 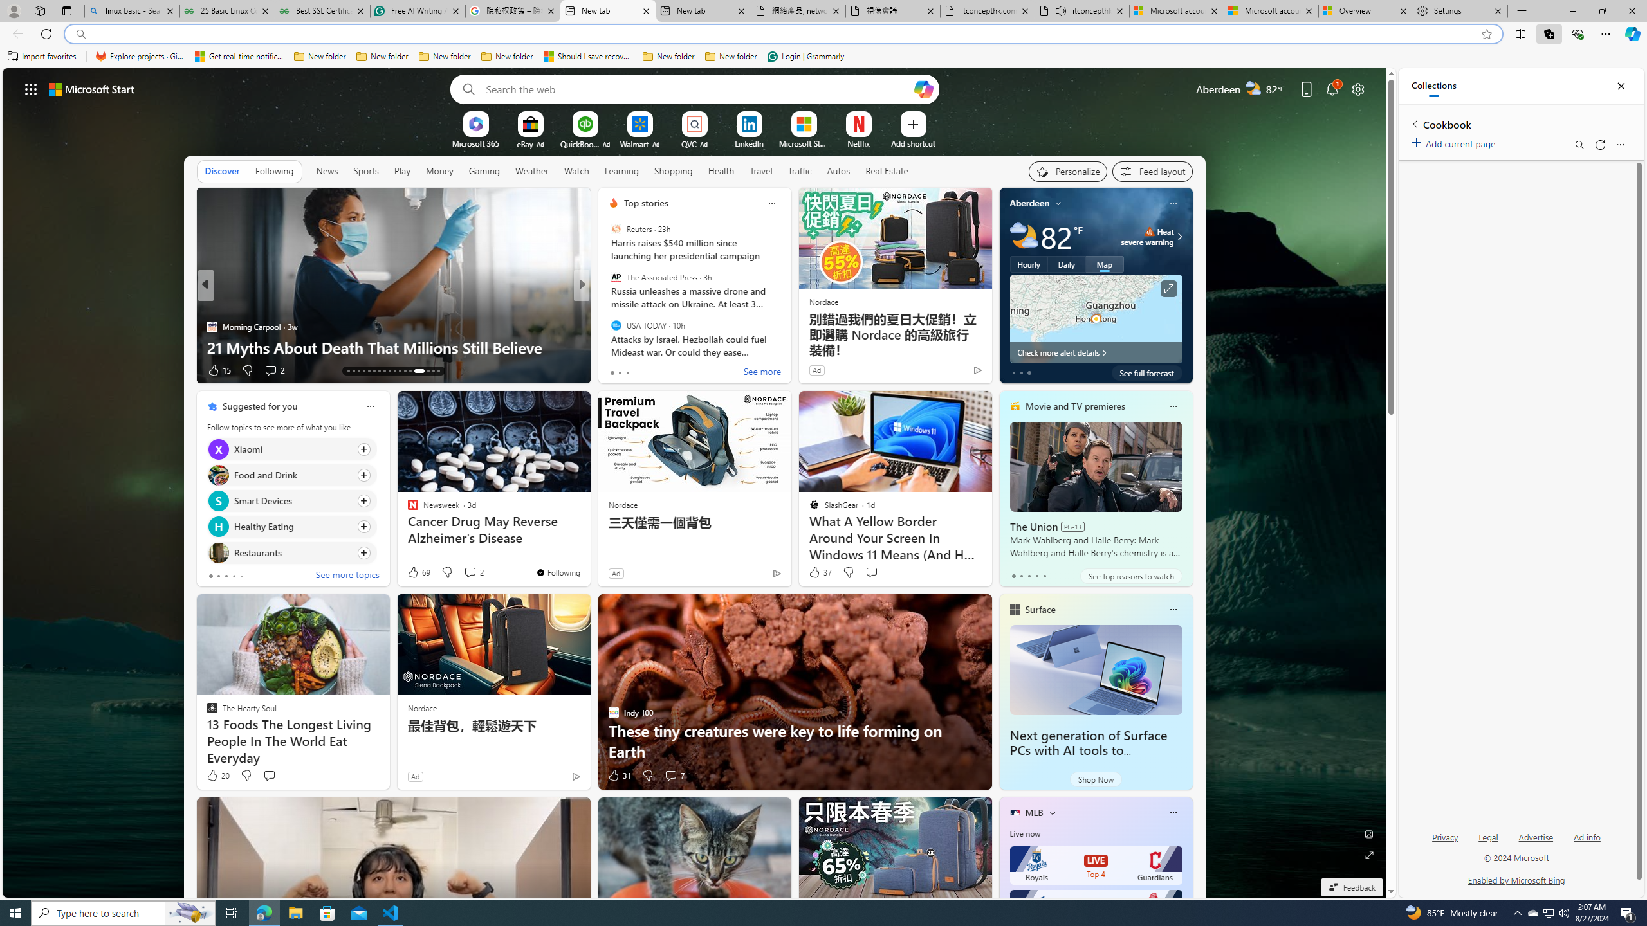 What do you see at coordinates (1074, 406) in the screenshot?
I see `Movie and TV premieres` at bounding box center [1074, 406].